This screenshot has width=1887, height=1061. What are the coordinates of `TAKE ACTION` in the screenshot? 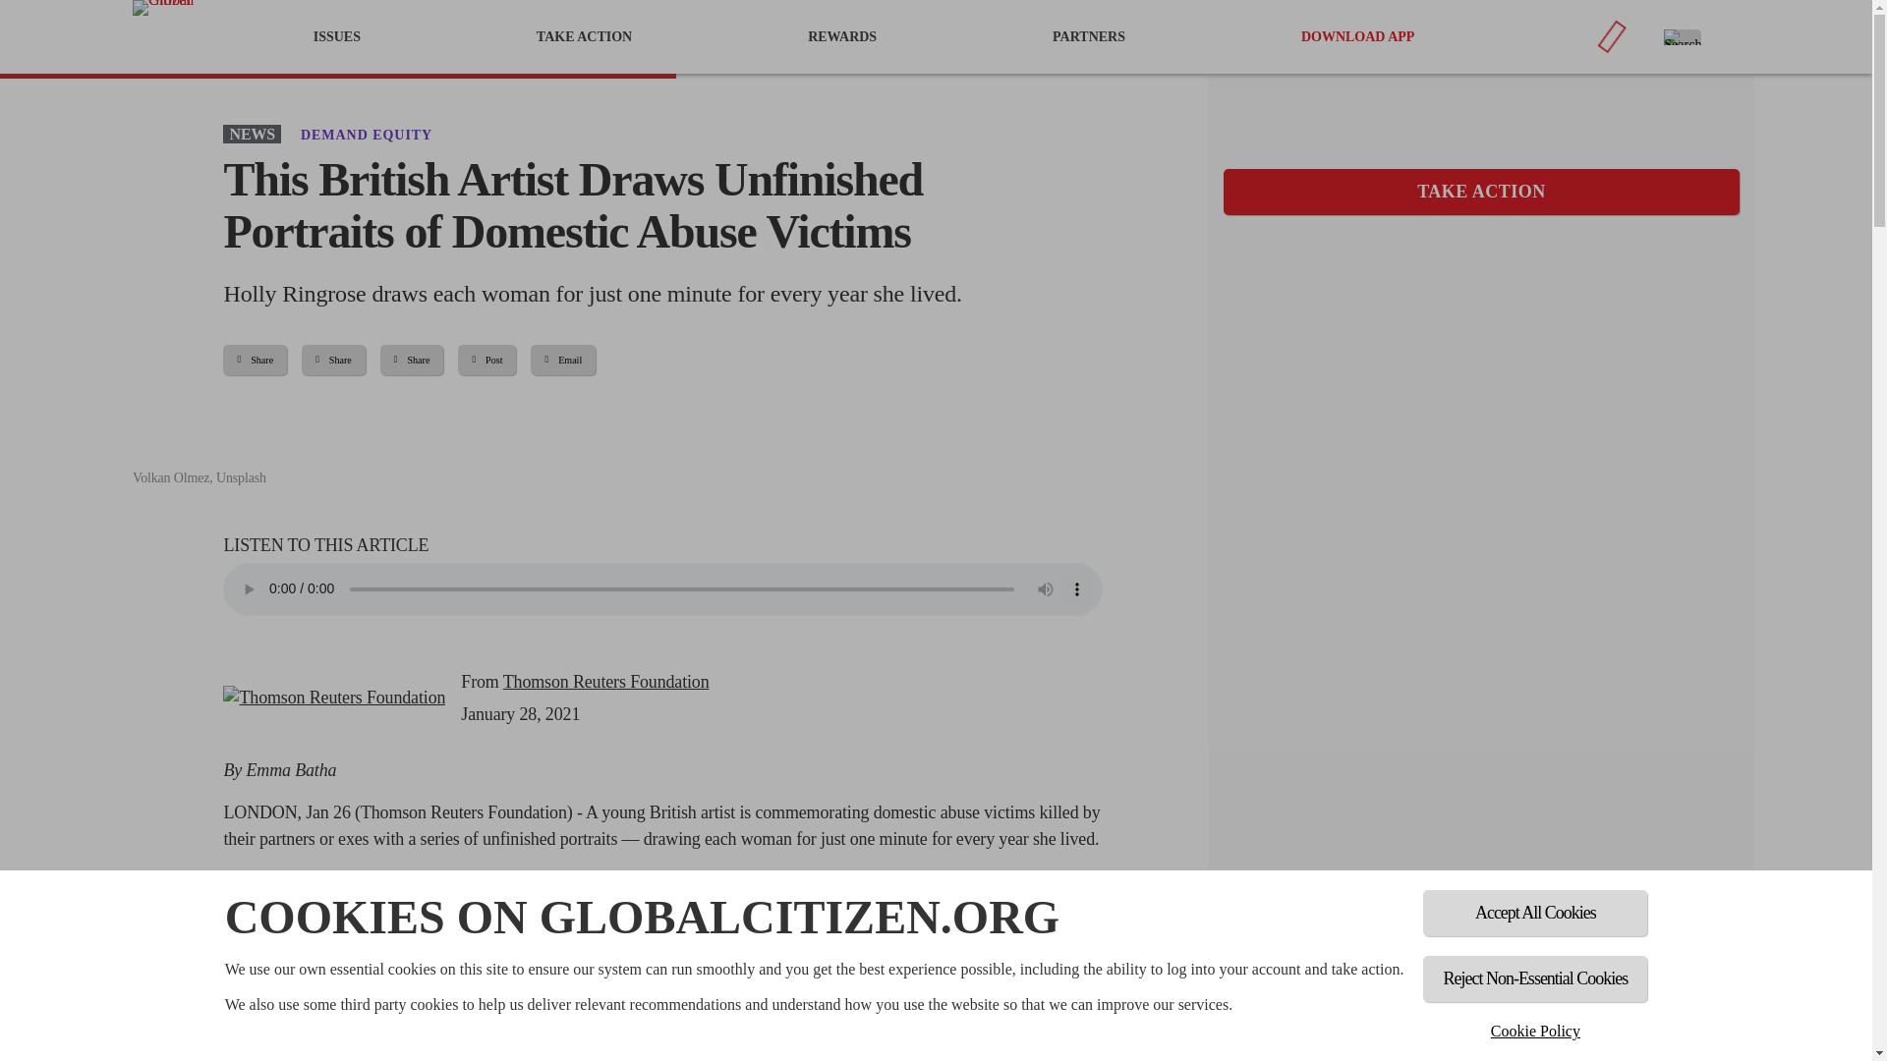 It's located at (584, 36).